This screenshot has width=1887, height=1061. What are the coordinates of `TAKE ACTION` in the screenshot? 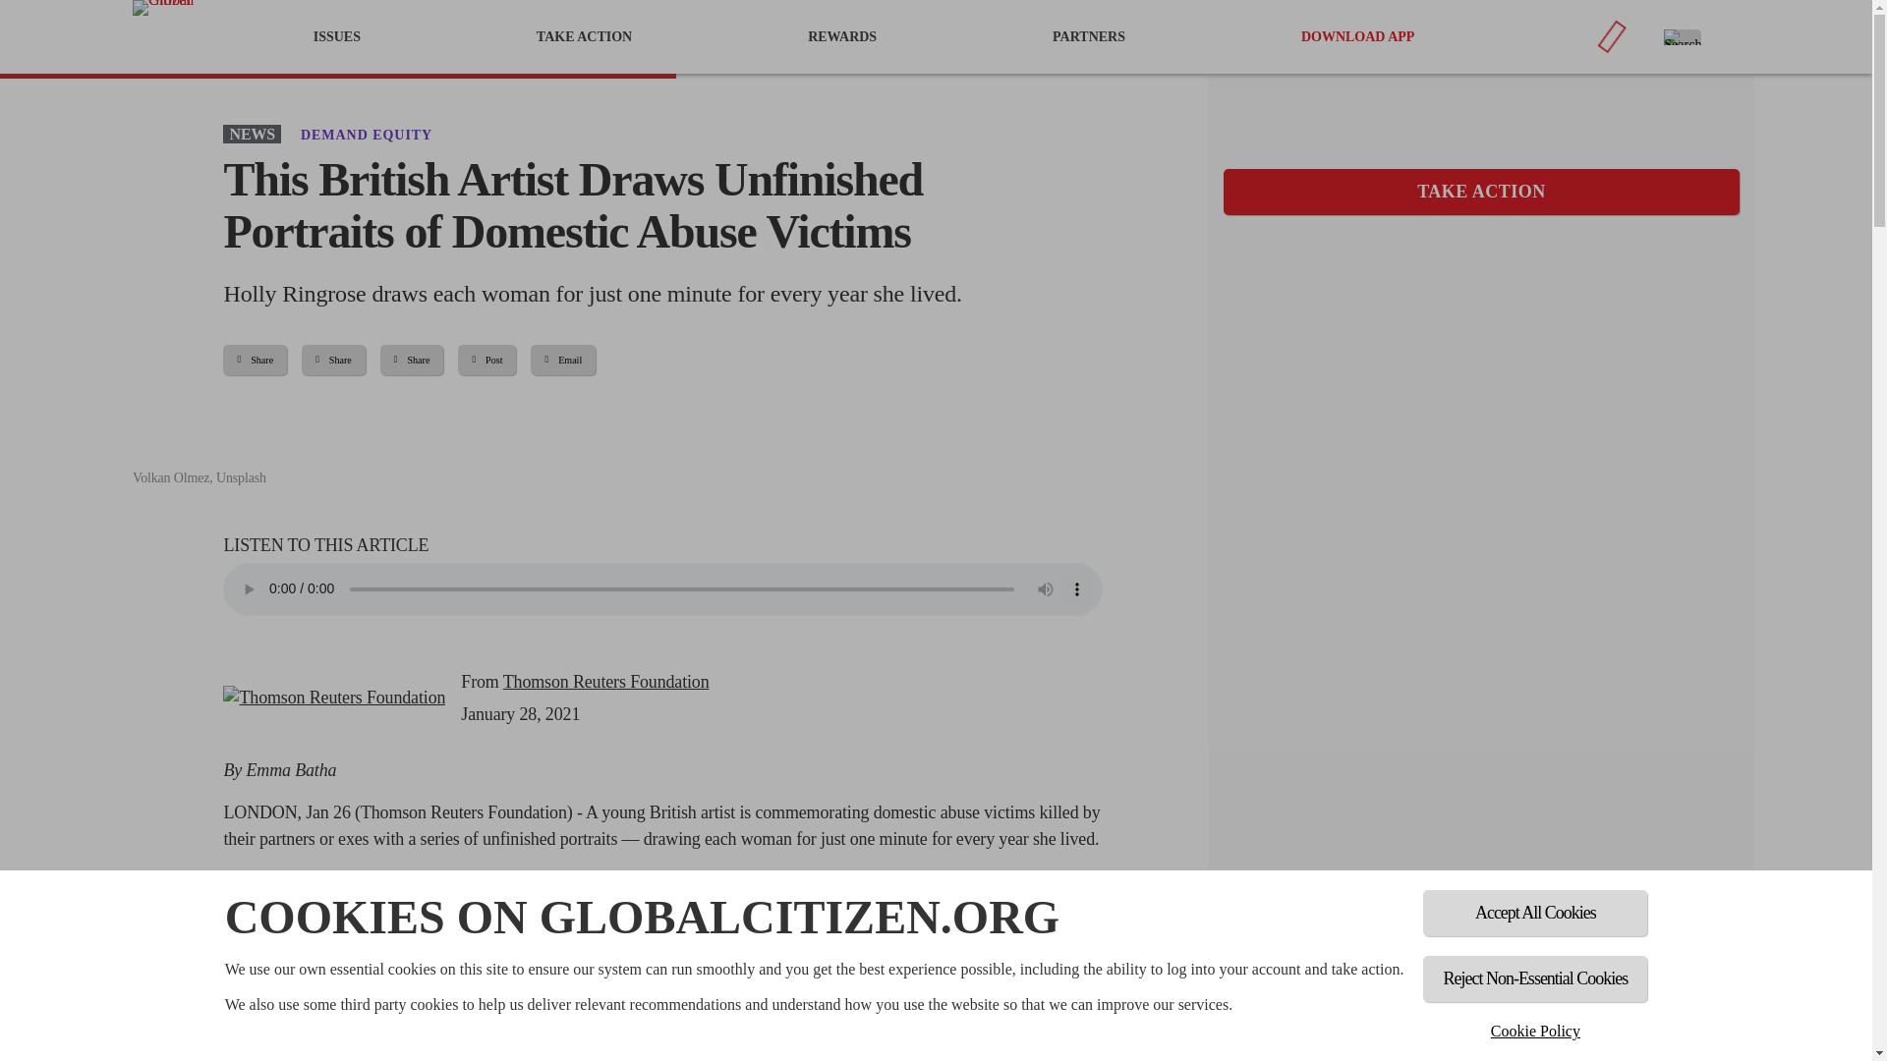 It's located at (584, 36).